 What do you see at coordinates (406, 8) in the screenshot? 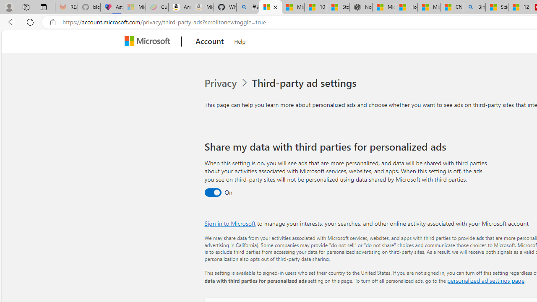
I see `How I Got Rid of Microsoft Edge's Unnecessary Features` at bounding box center [406, 8].